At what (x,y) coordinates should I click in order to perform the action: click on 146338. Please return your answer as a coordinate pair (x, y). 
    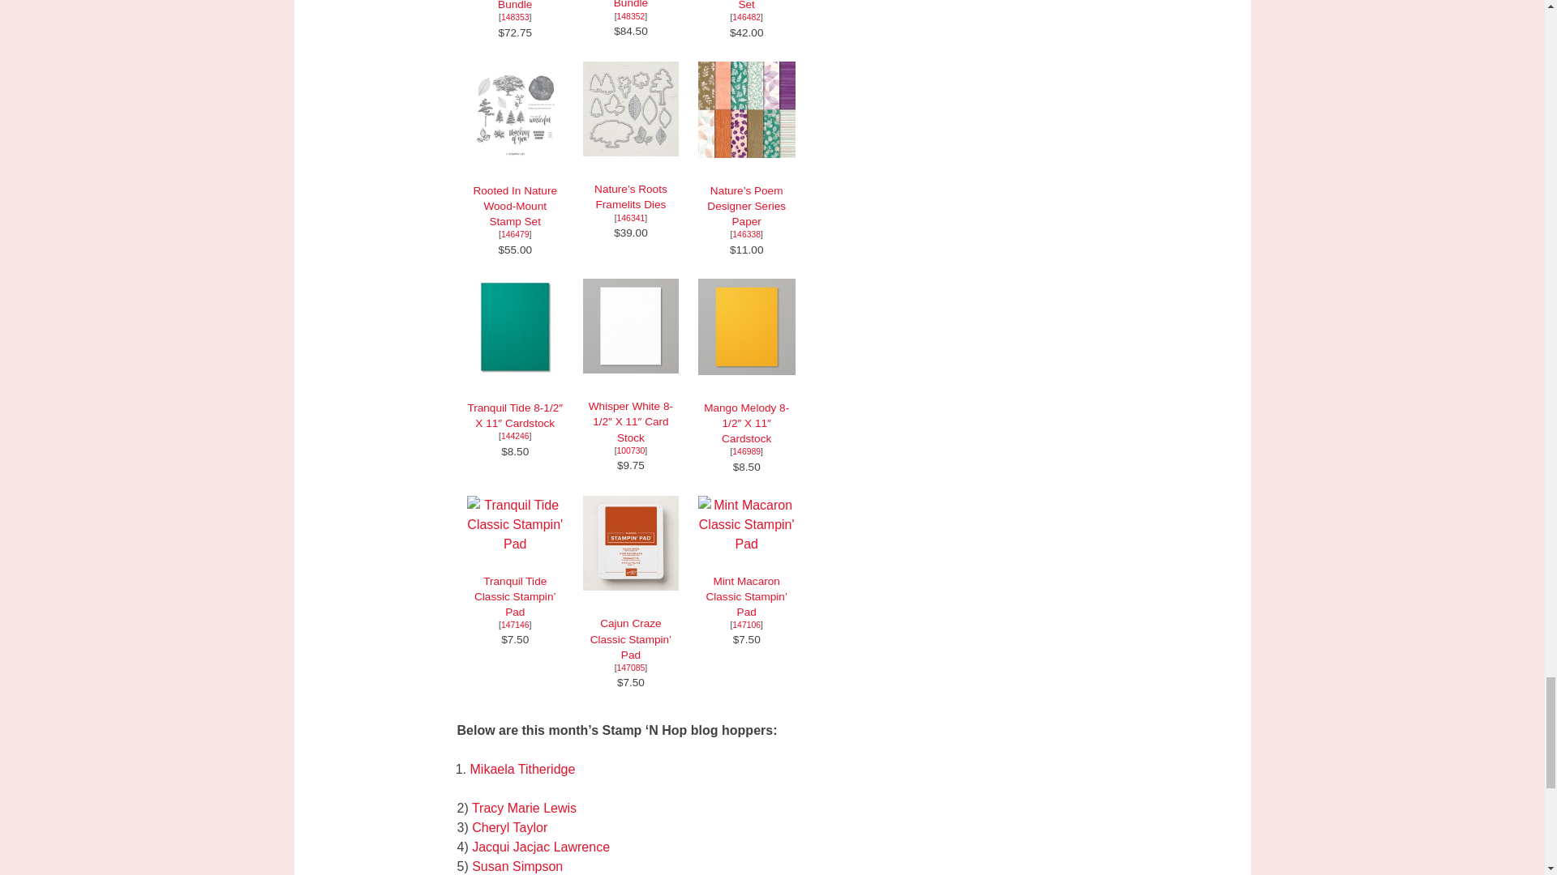
    Looking at the image, I should click on (746, 234).